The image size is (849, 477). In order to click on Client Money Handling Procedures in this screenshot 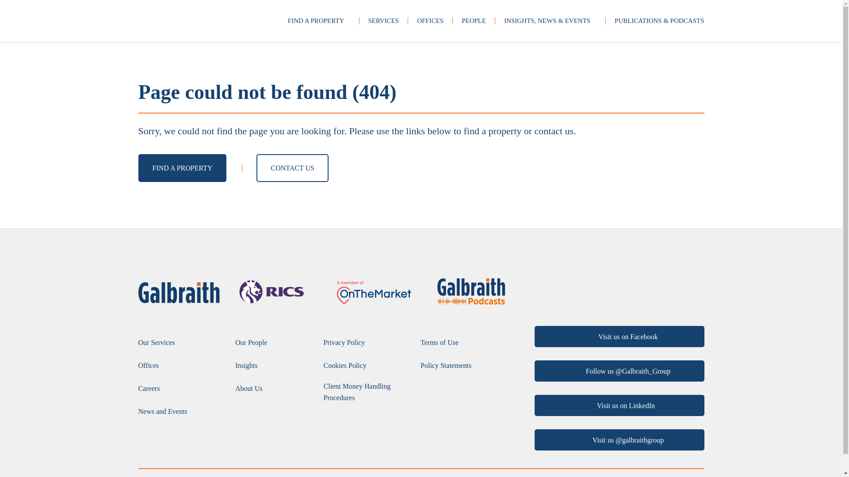, I will do `click(367, 391)`.